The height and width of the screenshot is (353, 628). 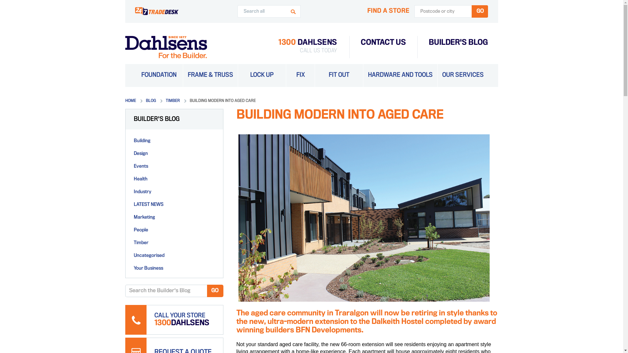 I want to click on Uncategorised, so click(x=149, y=256).